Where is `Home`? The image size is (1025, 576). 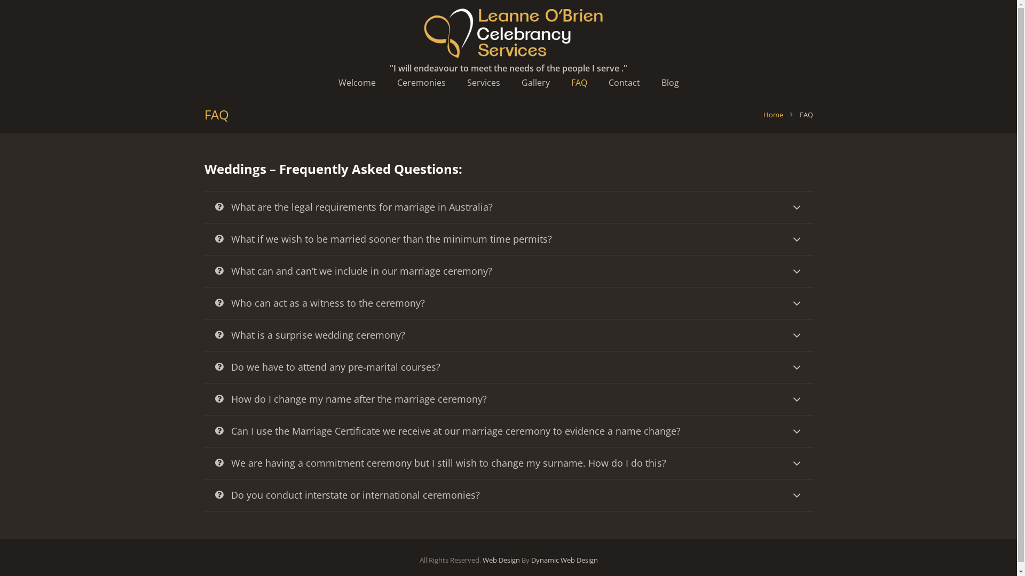
Home is located at coordinates (773, 115).